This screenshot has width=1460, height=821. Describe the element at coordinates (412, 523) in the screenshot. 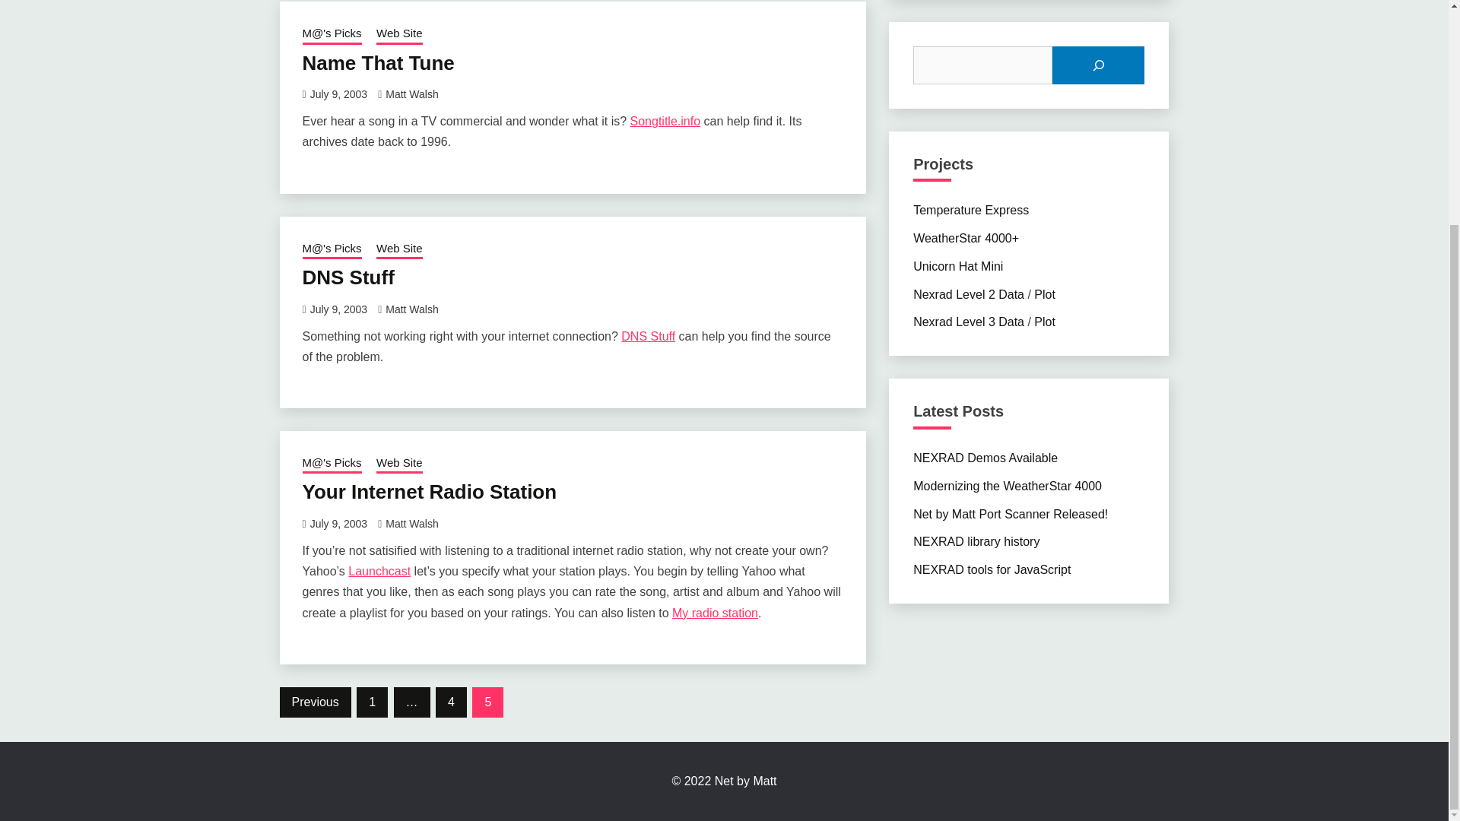

I see `Matt Walsh` at that location.